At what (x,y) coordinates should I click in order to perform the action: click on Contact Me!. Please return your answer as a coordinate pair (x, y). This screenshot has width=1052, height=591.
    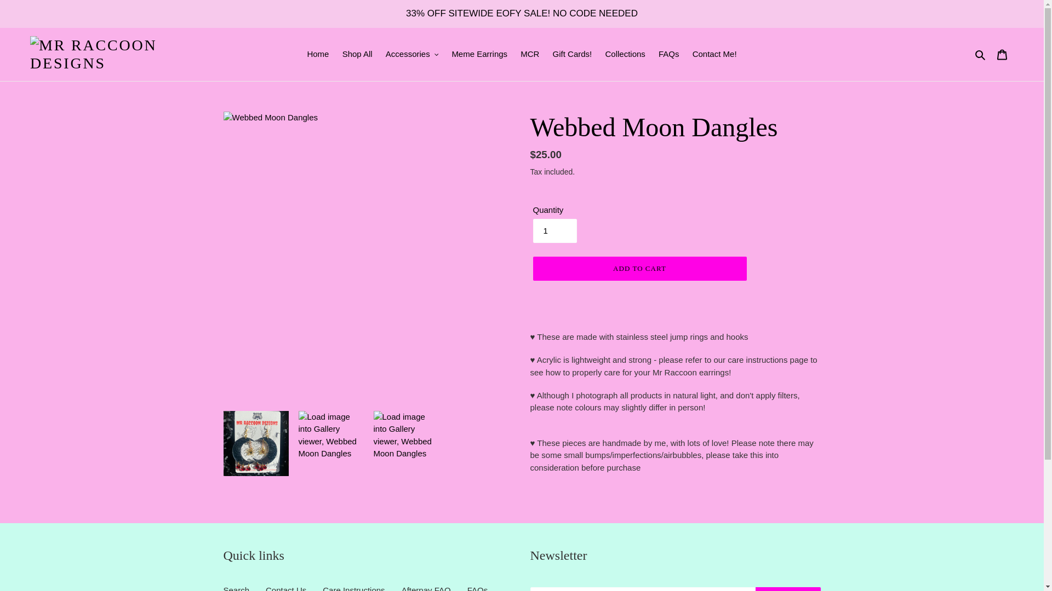
    Looking at the image, I should click on (714, 55).